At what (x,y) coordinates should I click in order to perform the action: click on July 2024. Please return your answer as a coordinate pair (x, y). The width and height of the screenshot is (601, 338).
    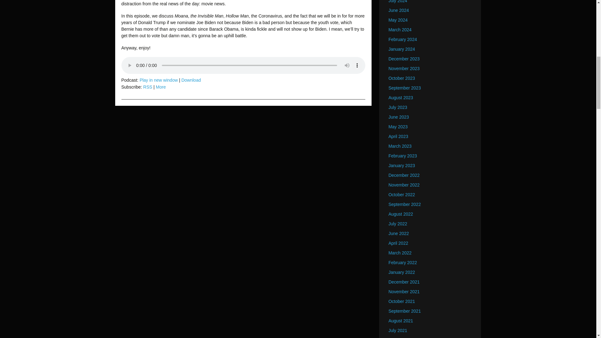
    Looking at the image, I should click on (398, 1).